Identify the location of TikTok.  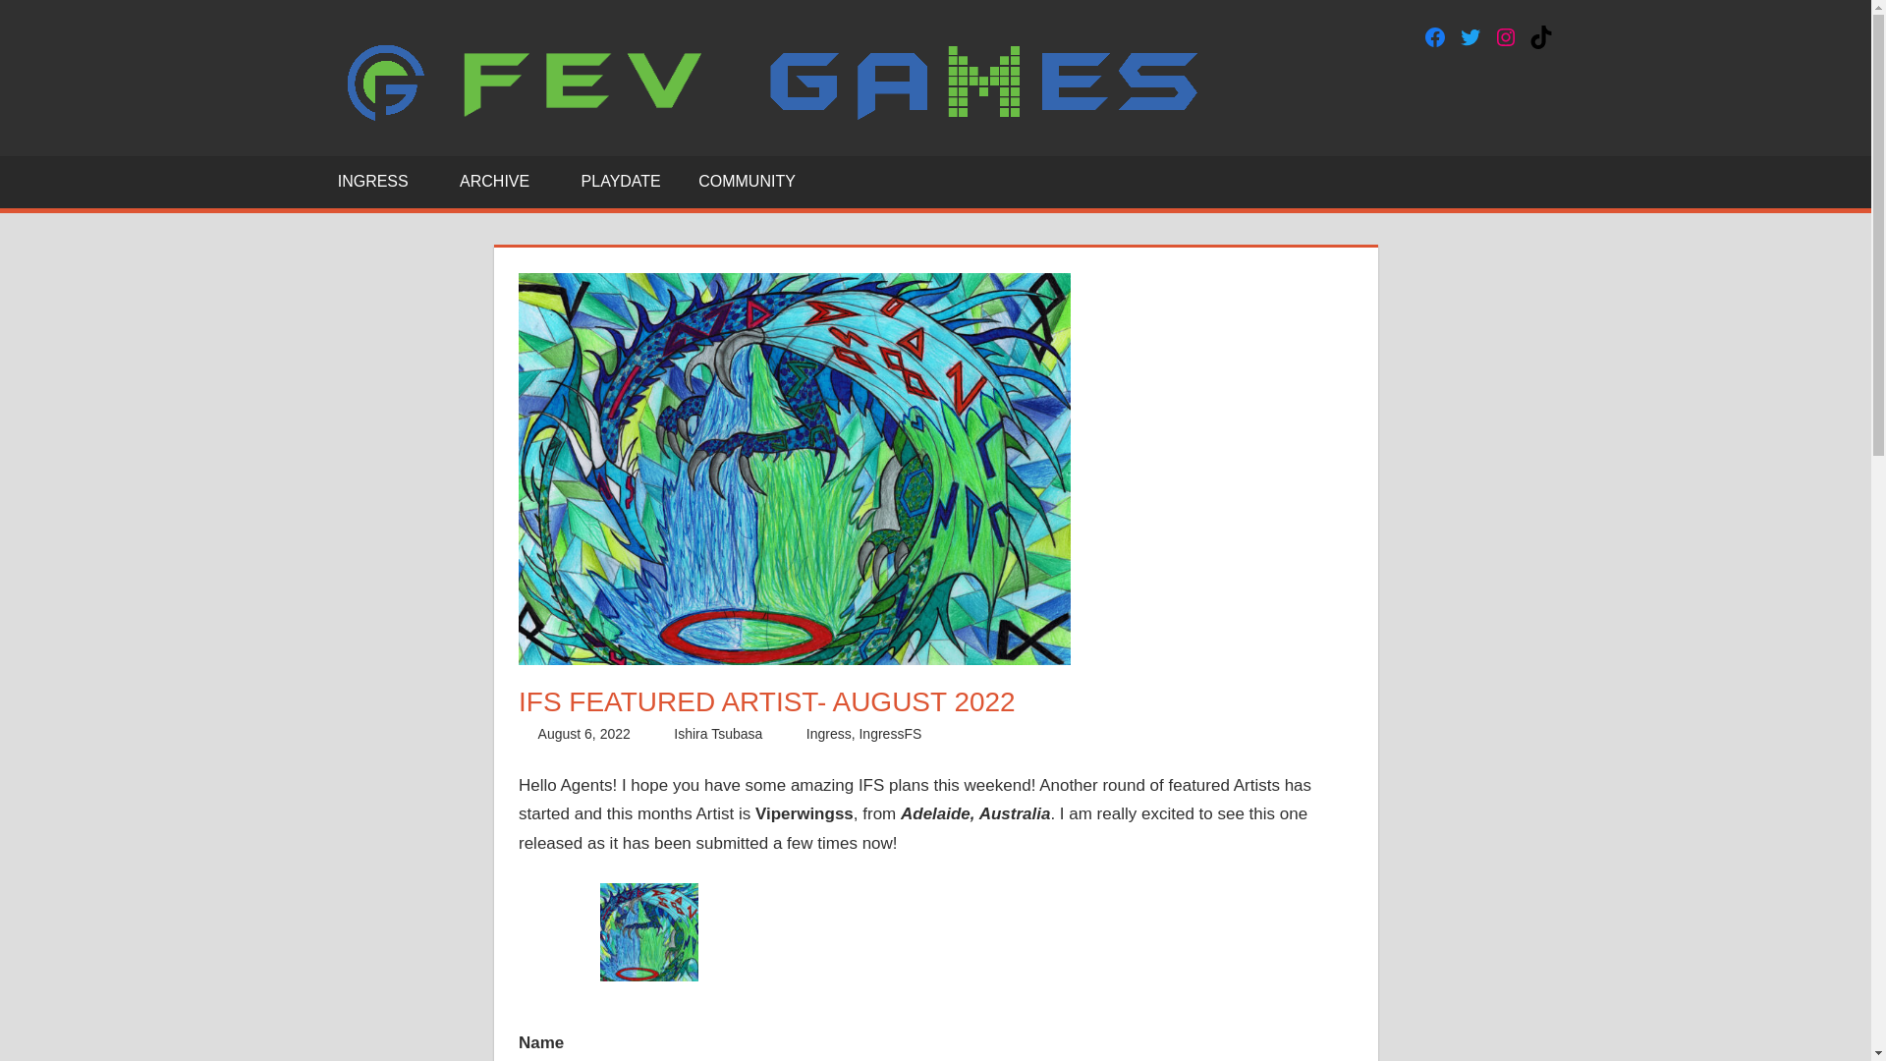
(1540, 36).